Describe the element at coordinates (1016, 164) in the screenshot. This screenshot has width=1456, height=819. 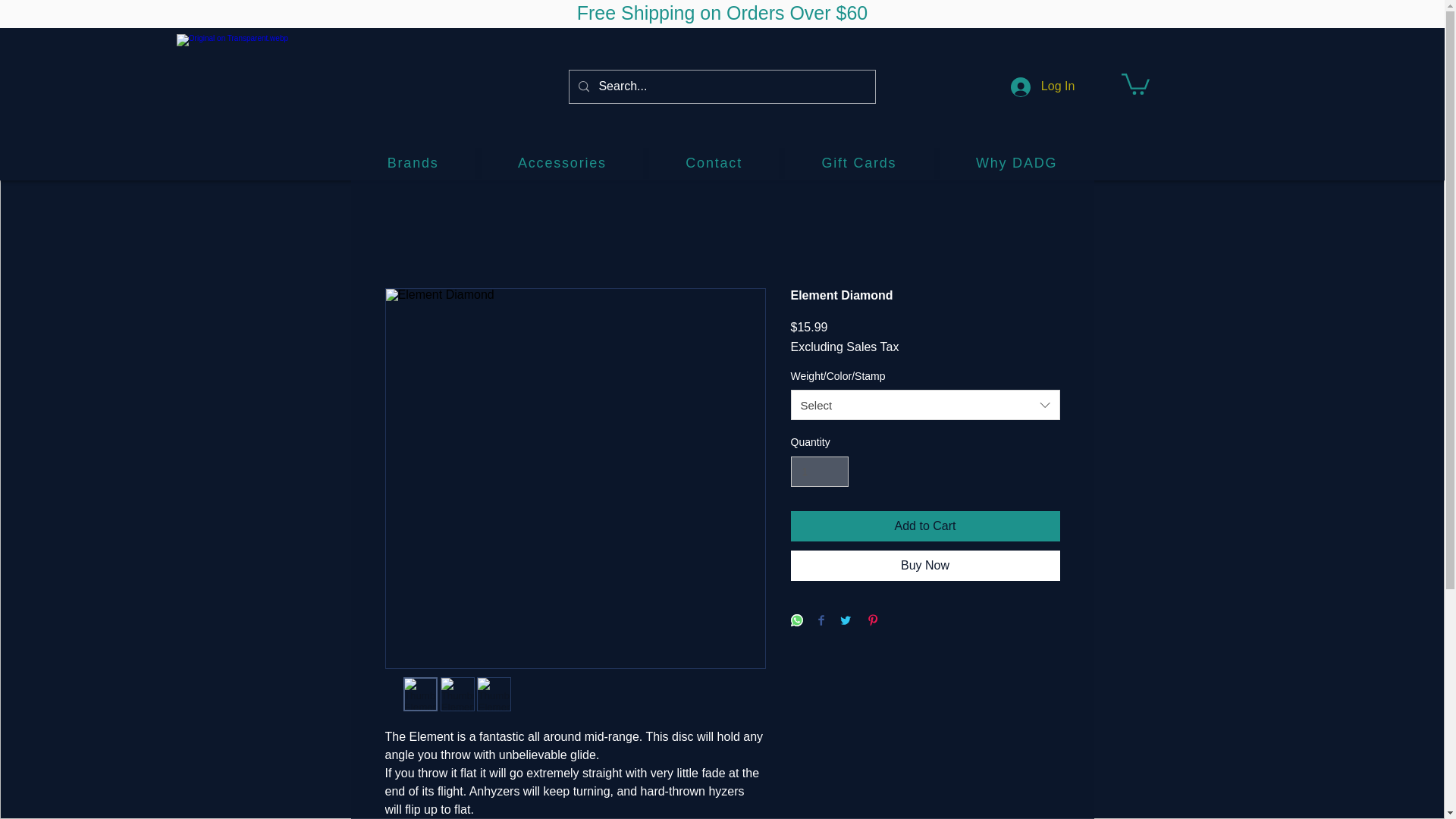
I see `Why DADG` at that location.